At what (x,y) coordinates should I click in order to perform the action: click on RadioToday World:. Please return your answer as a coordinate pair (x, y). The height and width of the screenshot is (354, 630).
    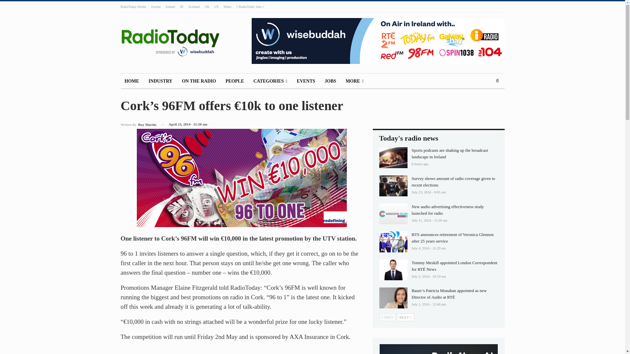
    Looking at the image, I should click on (134, 7).